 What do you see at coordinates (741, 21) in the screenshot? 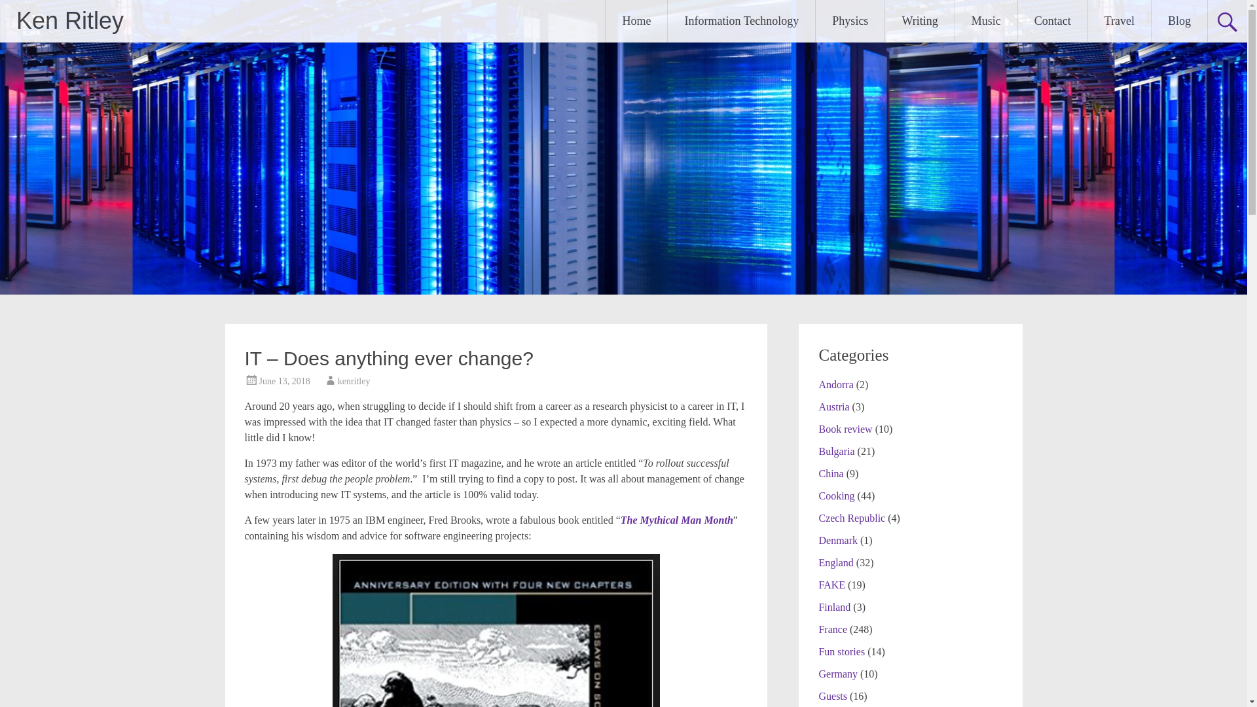
I see `Information Technology` at bounding box center [741, 21].